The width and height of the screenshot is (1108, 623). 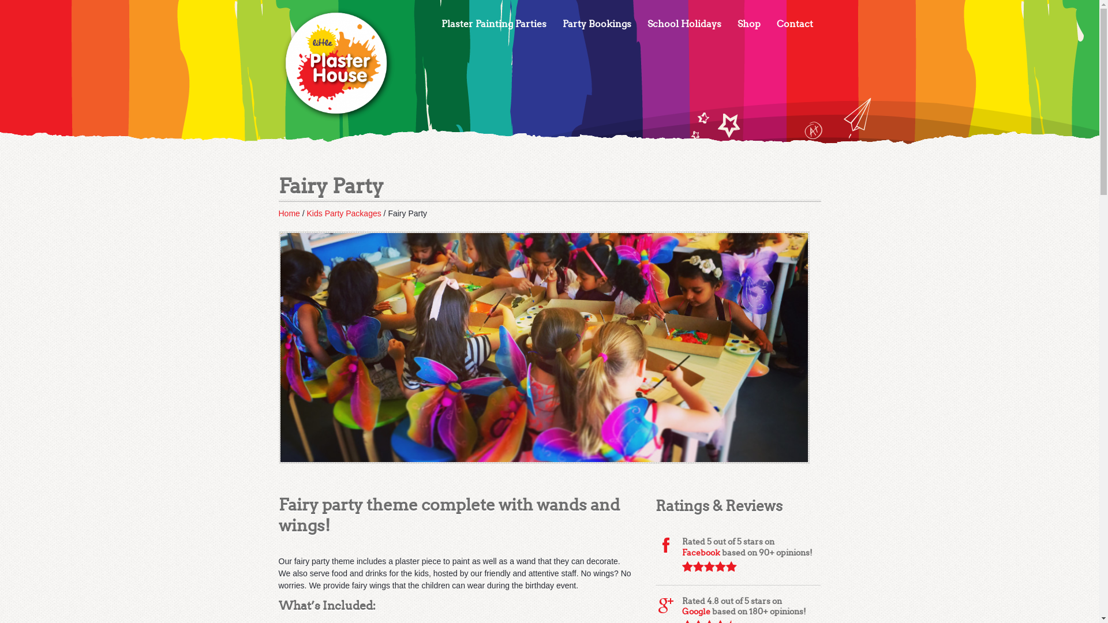 What do you see at coordinates (597, 24) in the screenshot?
I see `Party Bookings` at bounding box center [597, 24].